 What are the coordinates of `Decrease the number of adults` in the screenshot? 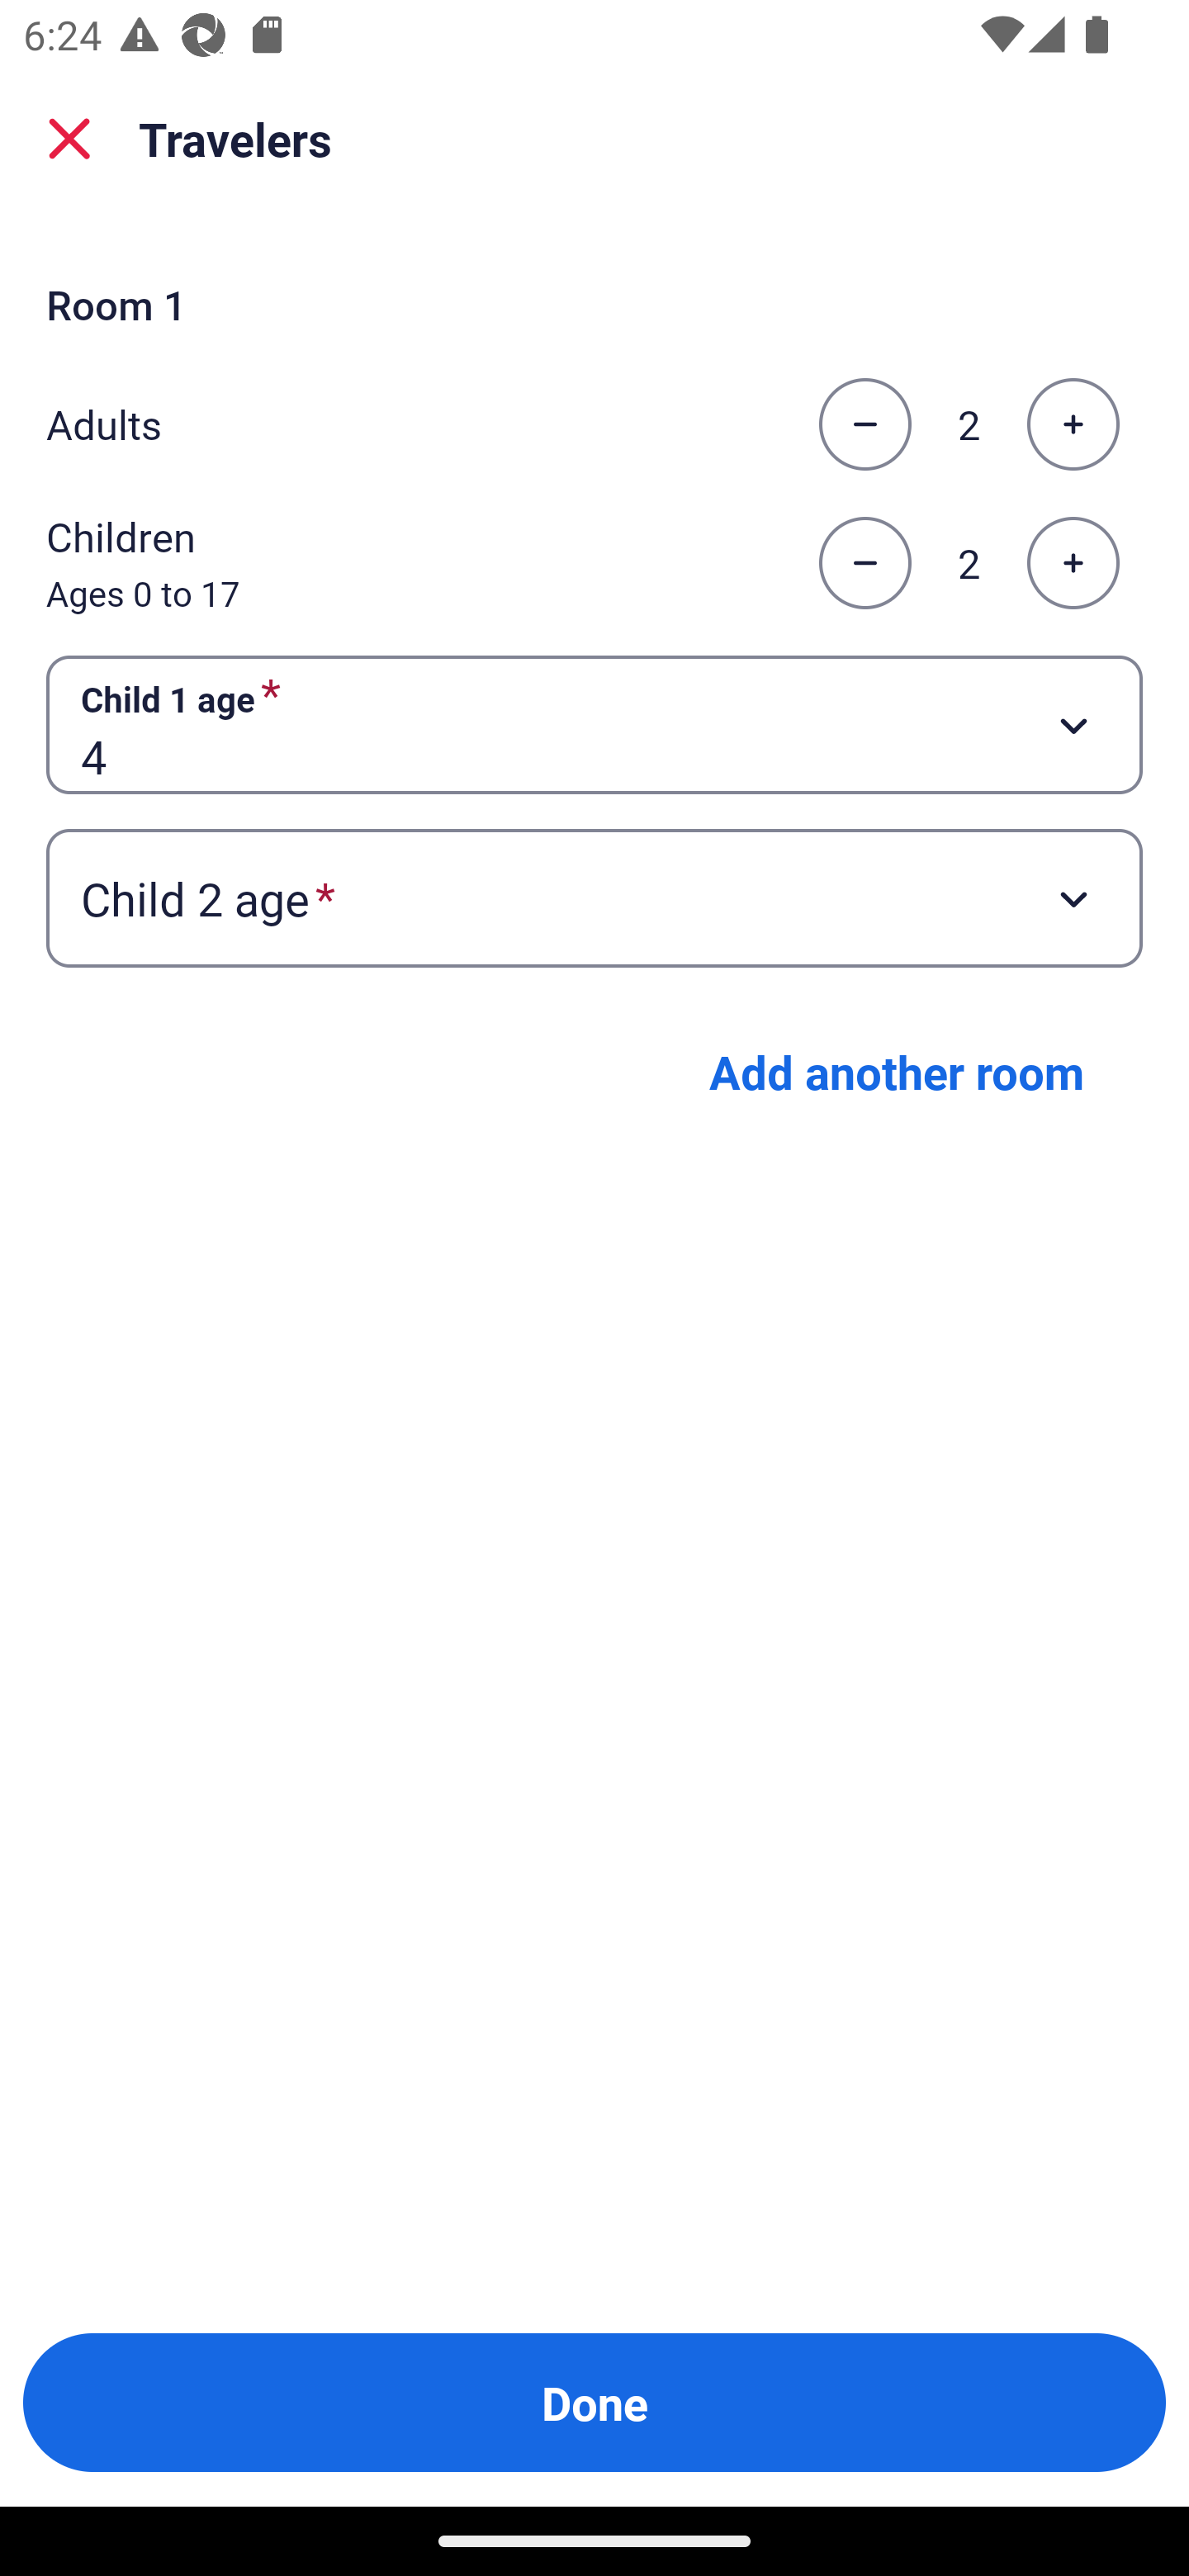 It's located at (865, 424).